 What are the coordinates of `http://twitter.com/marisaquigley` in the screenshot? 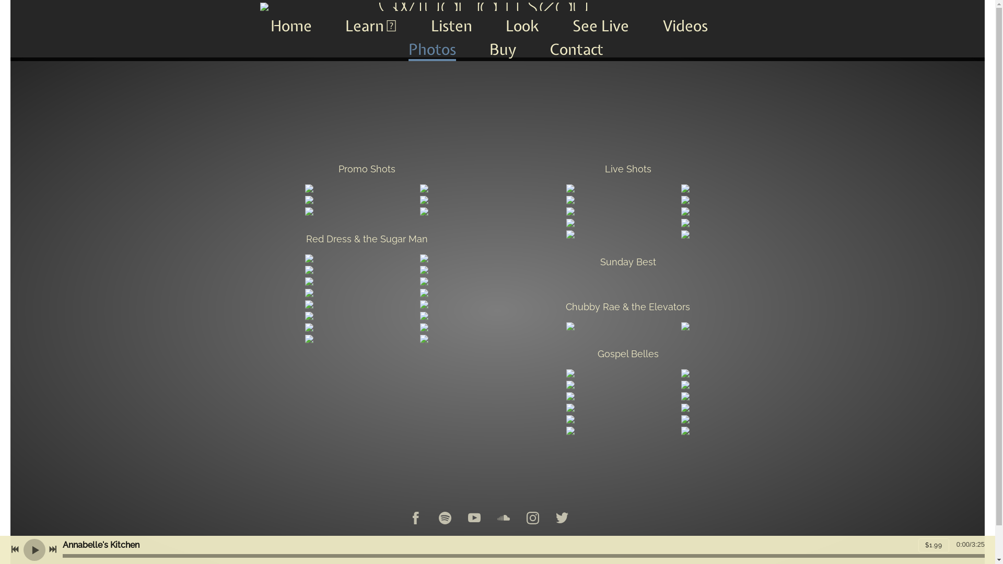 It's located at (562, 519).